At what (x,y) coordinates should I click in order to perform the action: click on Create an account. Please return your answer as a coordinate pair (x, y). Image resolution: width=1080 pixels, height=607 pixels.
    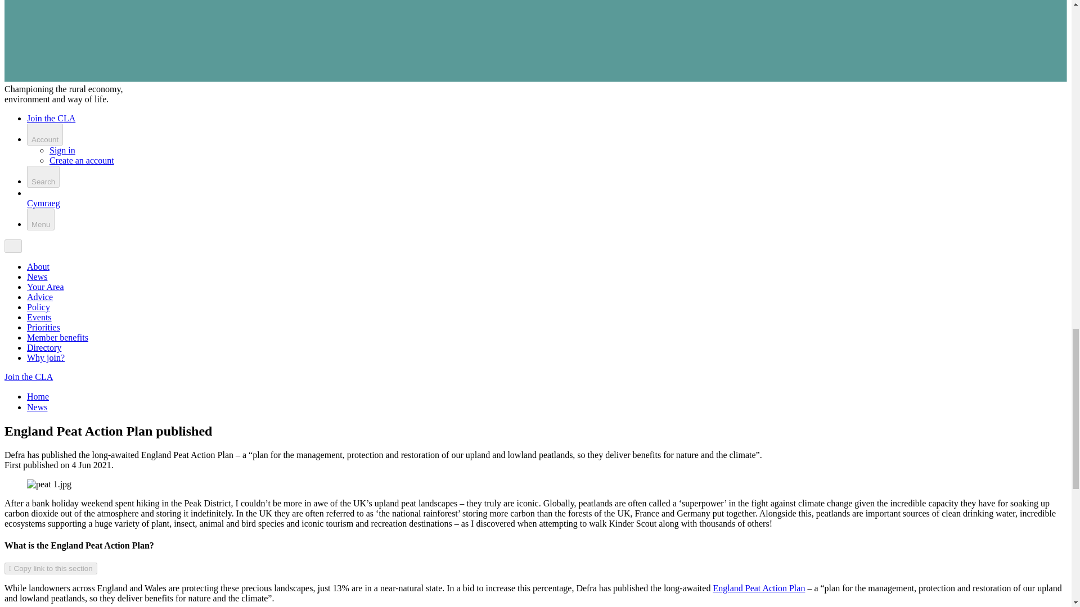
    Looking at the image, I should click on (82, 160).